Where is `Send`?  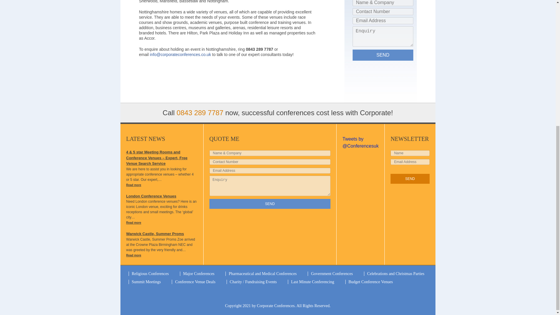
Send is located at coordinates (270, 204).